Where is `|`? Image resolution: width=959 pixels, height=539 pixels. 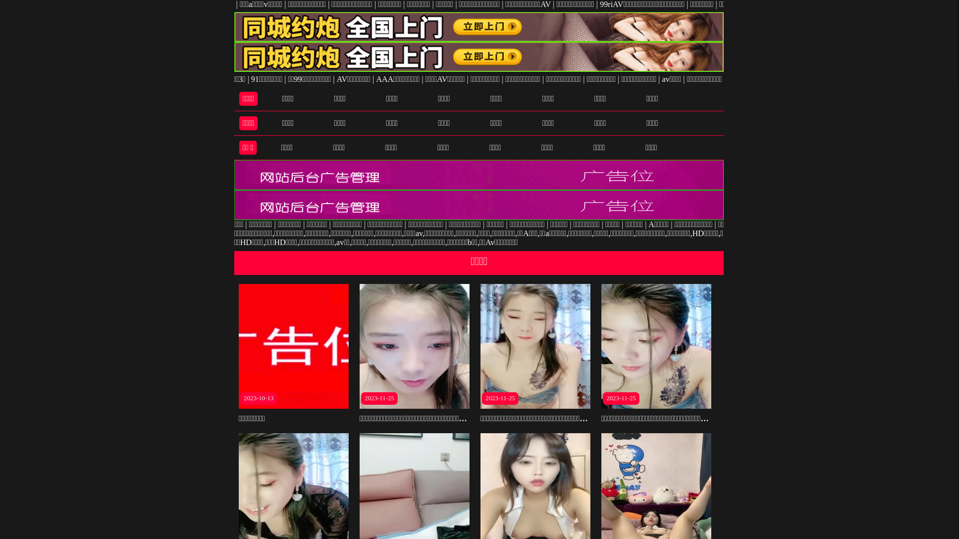 | is located at coordinates (627, 225).